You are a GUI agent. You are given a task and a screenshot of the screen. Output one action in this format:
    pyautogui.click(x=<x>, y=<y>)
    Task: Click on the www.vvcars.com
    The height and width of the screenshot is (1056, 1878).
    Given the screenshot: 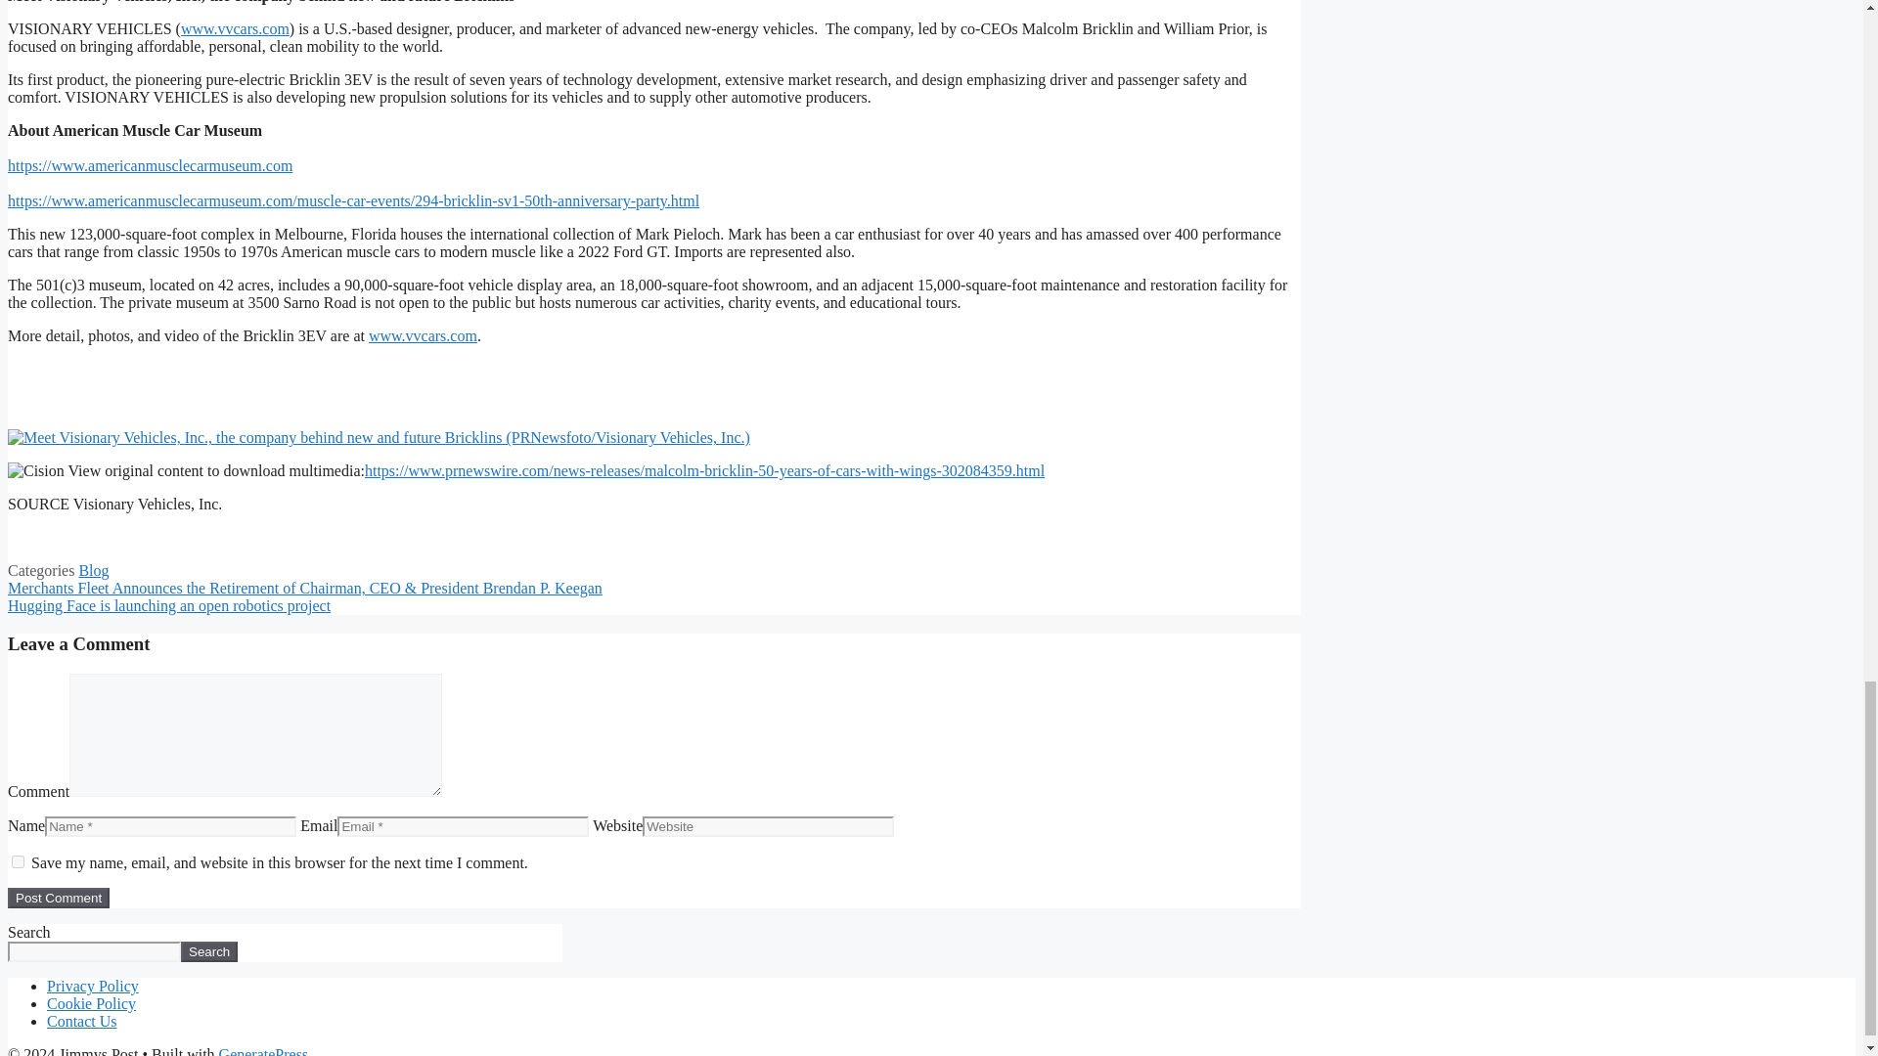 What is the action you would take?
    pyautogui.click(x=423, y=335)
    